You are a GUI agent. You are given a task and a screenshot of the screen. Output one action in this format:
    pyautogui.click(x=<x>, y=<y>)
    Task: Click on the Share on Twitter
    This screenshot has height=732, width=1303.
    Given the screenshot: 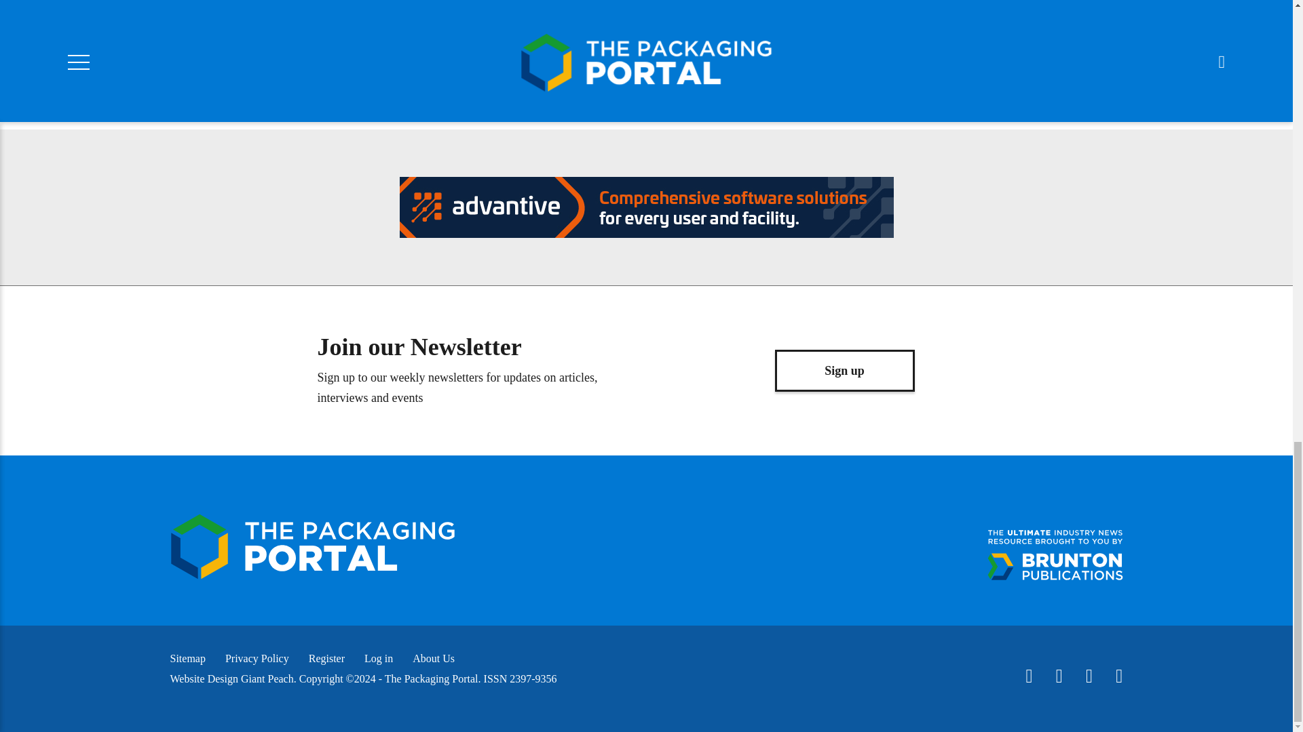 What is the action you would take?
    pyautogui.click(x=433, y=14)
    